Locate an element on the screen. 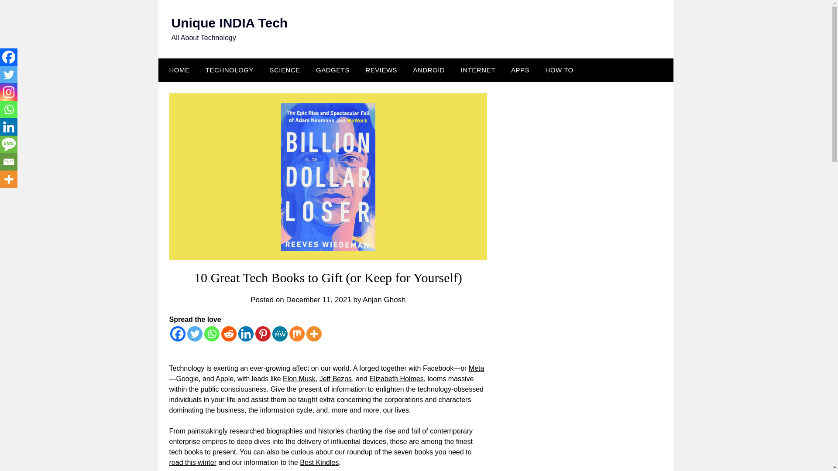 This screenshot has height=471, width=838. Meta is located at coordinates (476, 368).